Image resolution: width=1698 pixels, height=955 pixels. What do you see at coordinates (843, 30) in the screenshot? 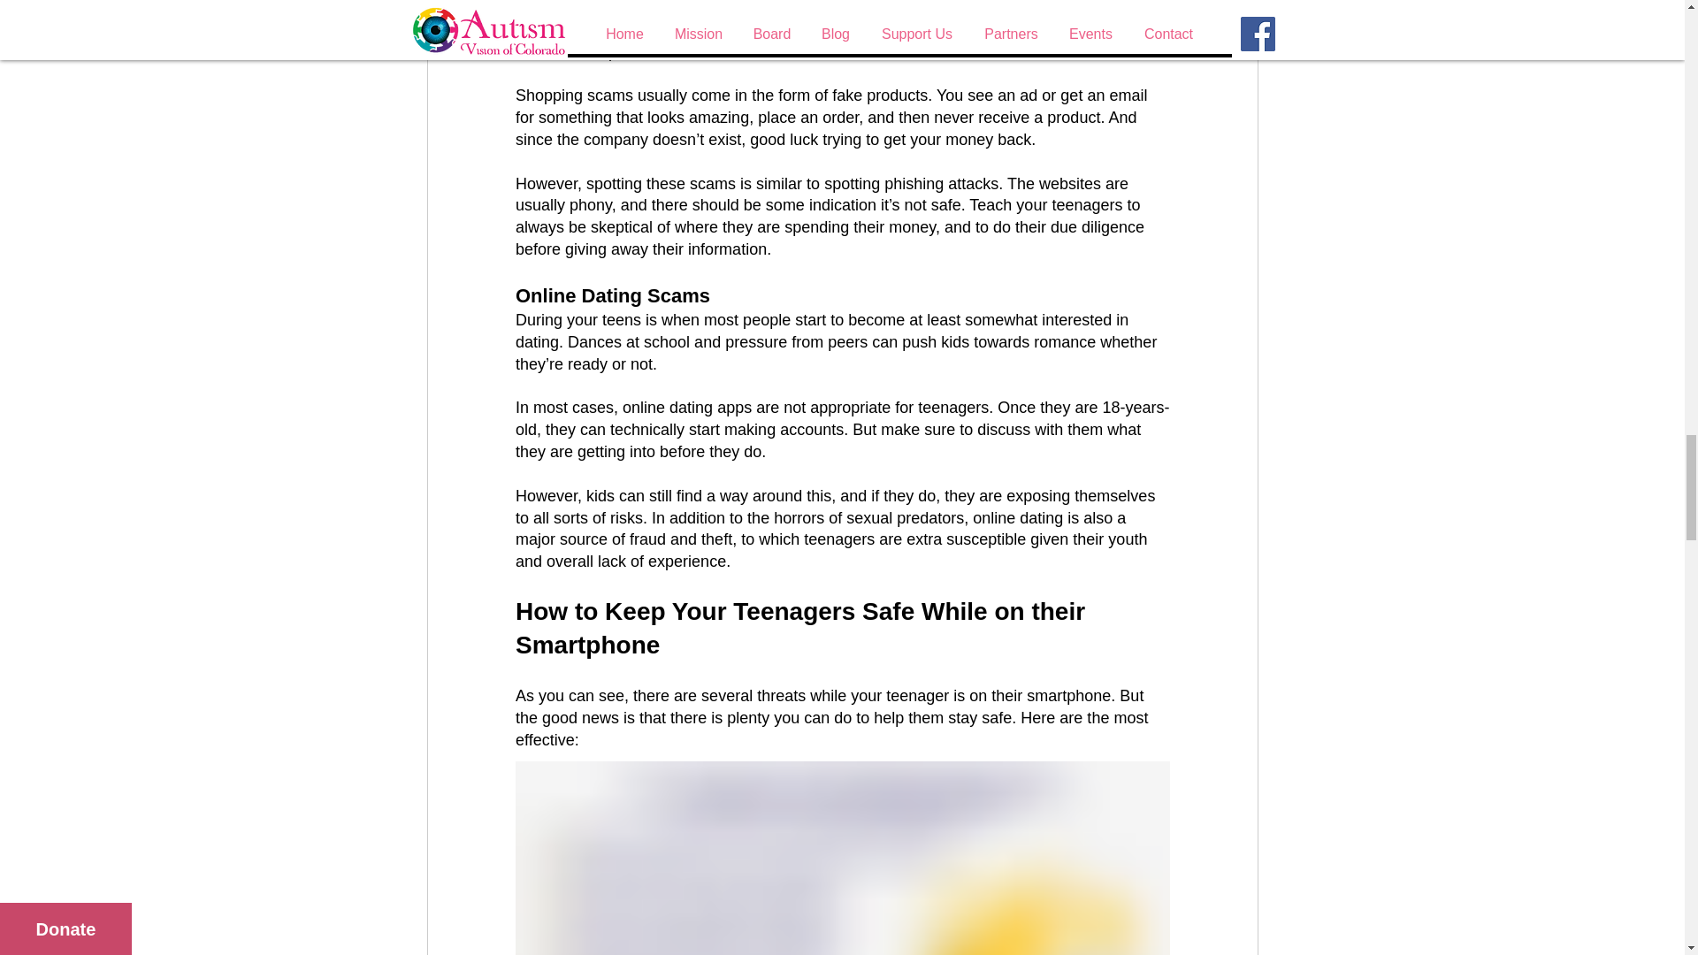
I see `fall victim to online shopping scams` at bounding box center [843, 30].